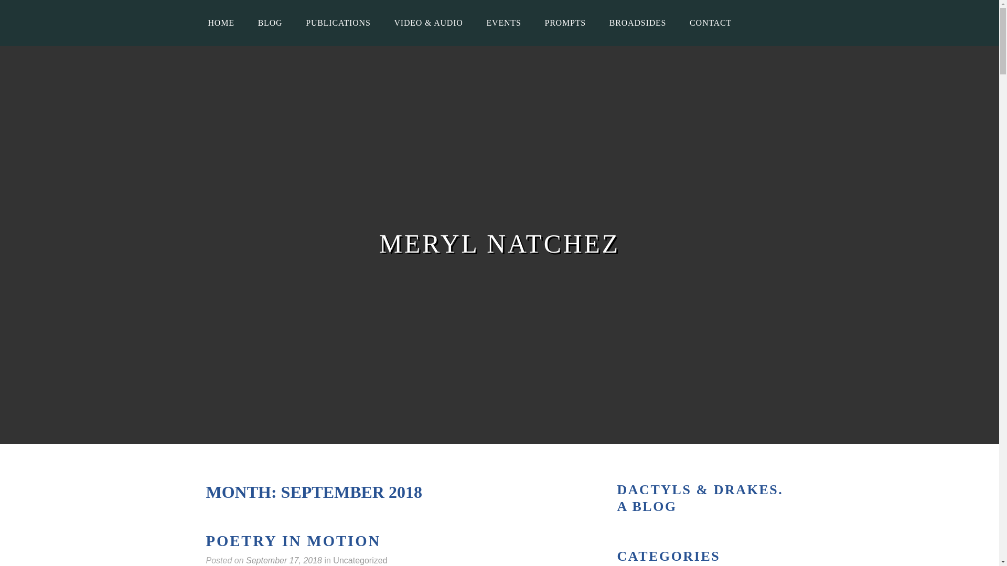 Image resolution: width=1007 pixels, height=566 pixels. I want to click on CONTACT, so click(710, 23).